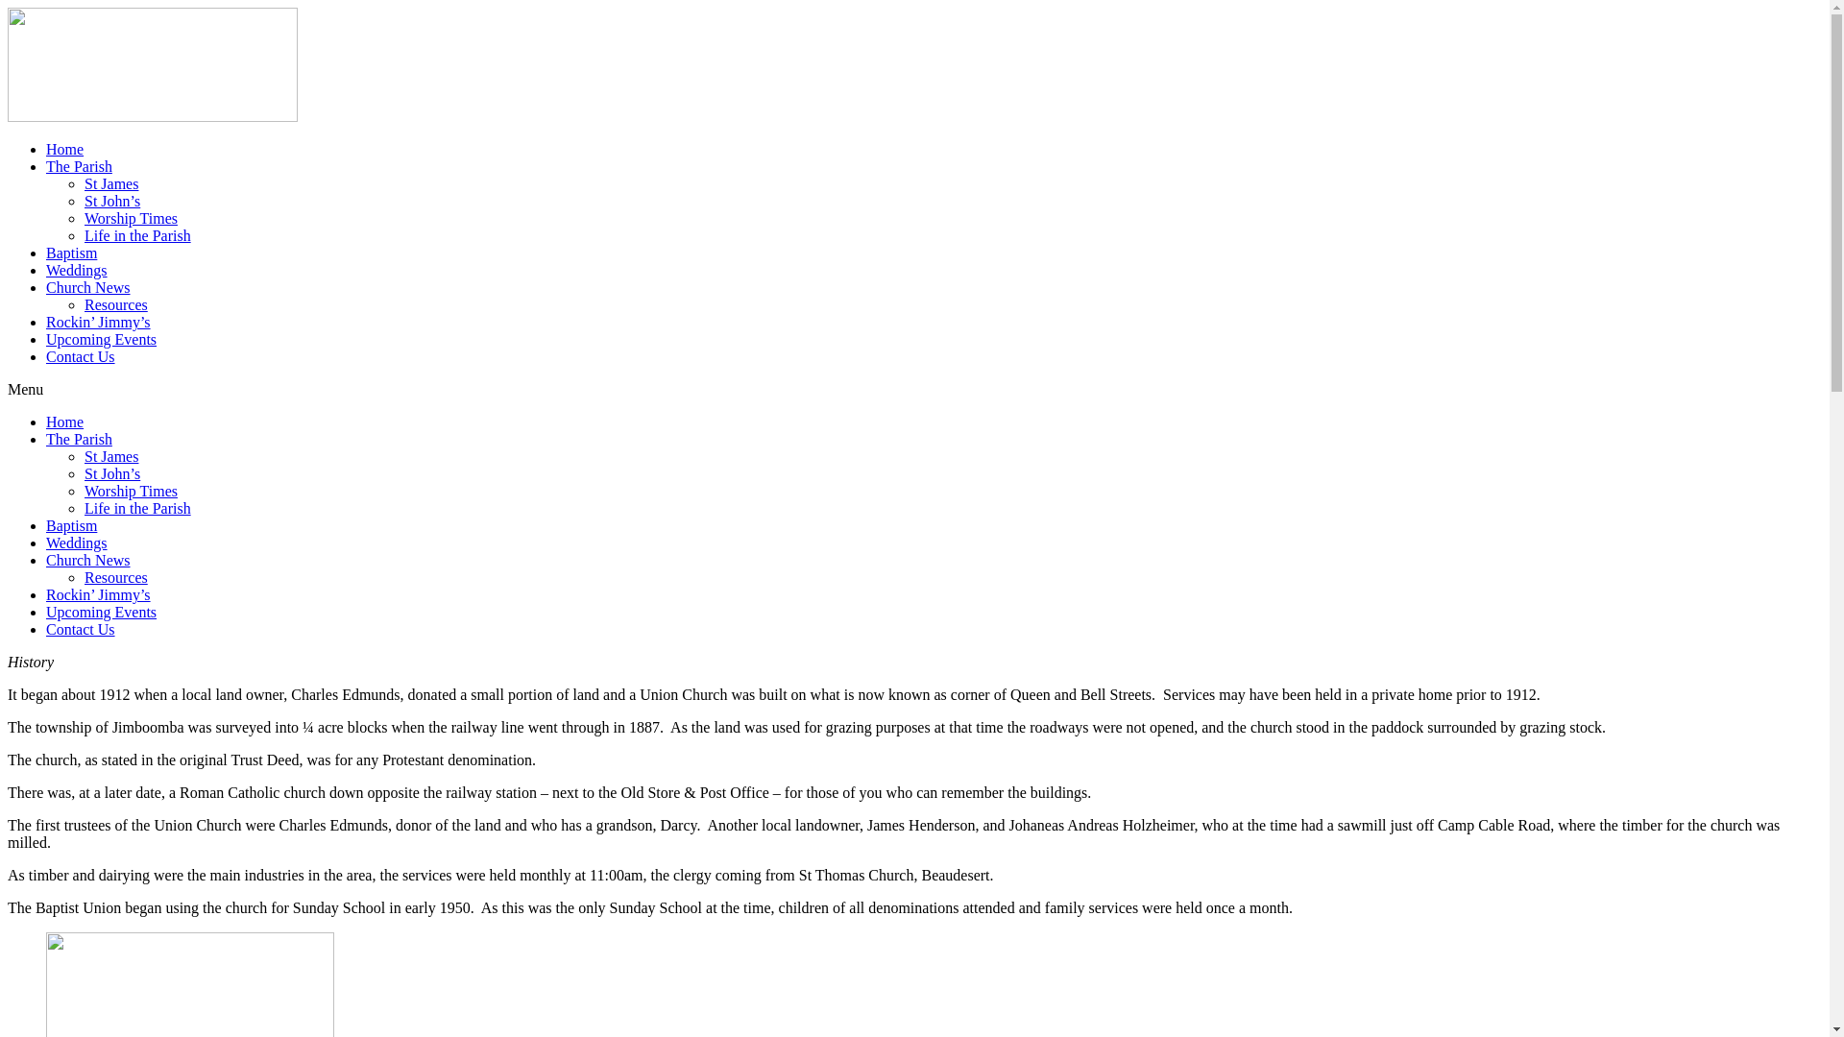 This screenshot has height=1037, width=1844. Describe the element at coordinates (131, 219) in the screenshot. I see `Worship Times` at that location.